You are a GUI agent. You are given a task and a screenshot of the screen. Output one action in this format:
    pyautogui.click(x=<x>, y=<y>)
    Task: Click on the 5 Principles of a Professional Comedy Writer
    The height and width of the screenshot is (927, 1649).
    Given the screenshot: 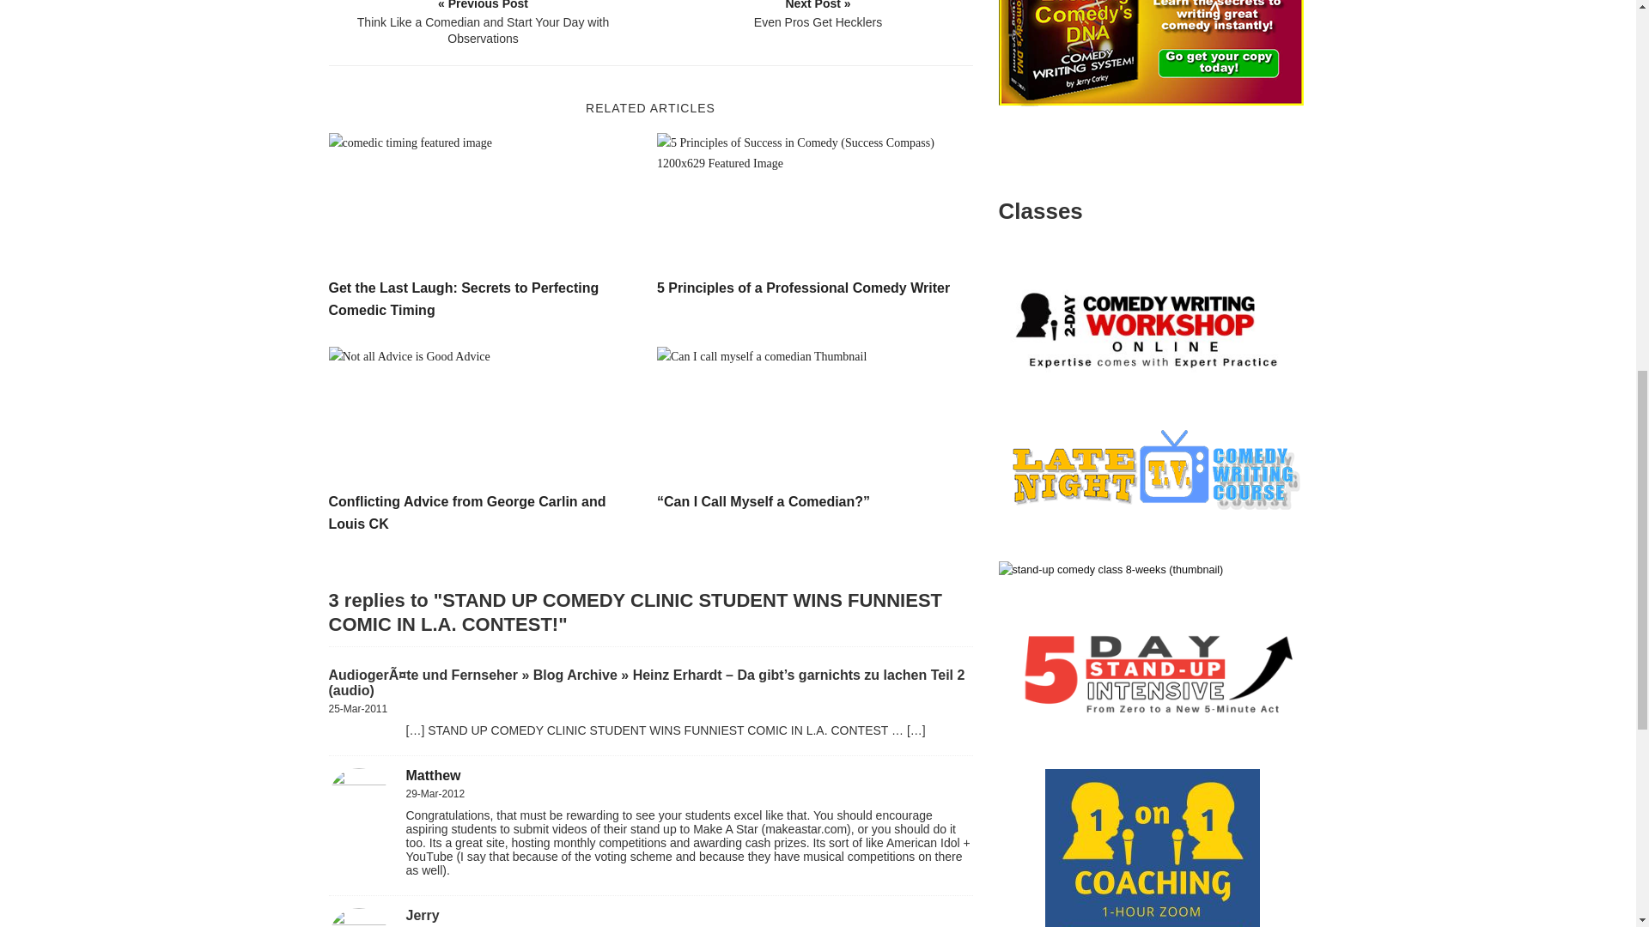 What is the action you would take?
    pyautogui.click(x=814, y=202)
    